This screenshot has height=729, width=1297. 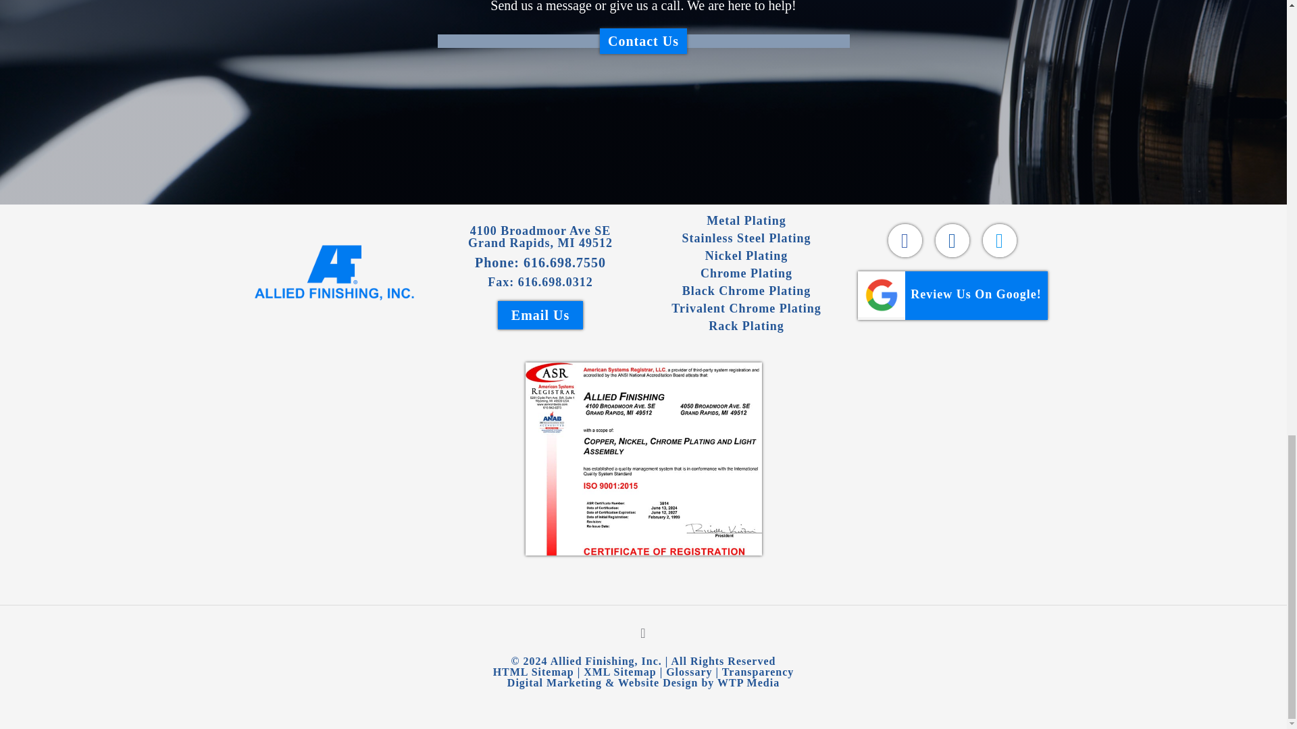 I want to click on Email Us, so click(x=540, y=315).